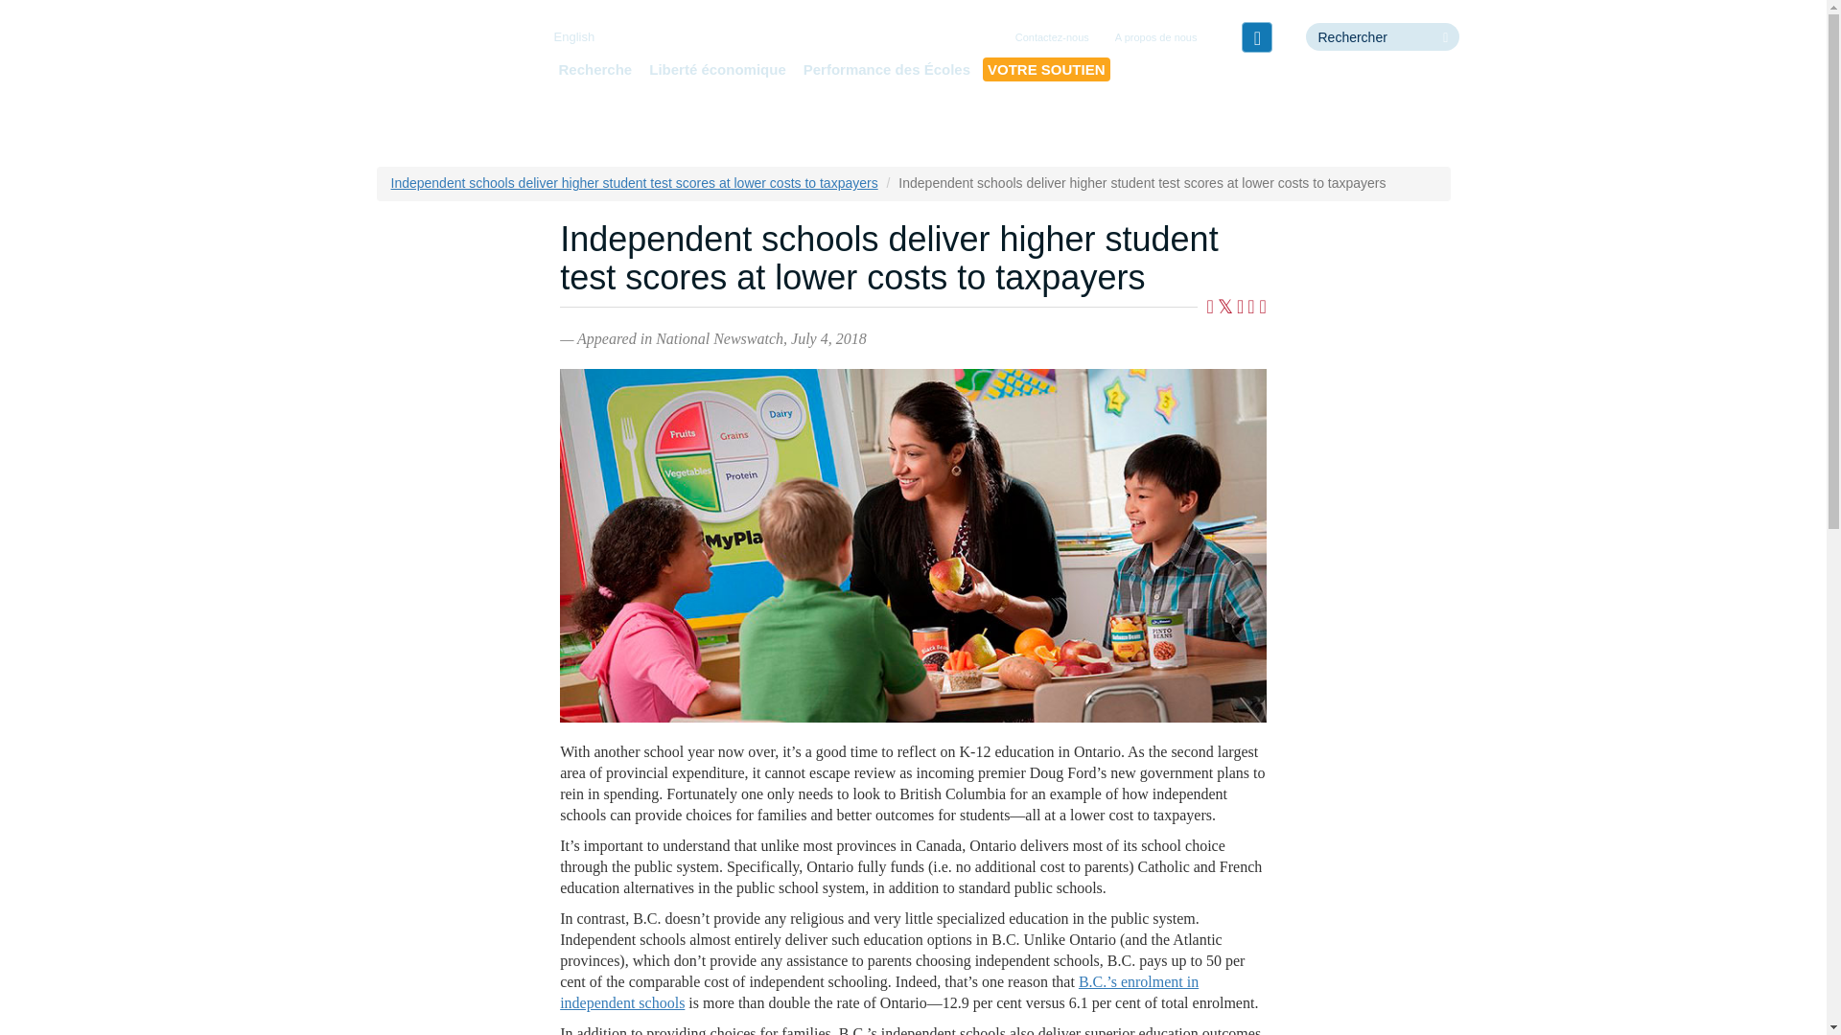 The width and height of the screenshot is (1841, 1035). I want to click on English, so click(573, 36).